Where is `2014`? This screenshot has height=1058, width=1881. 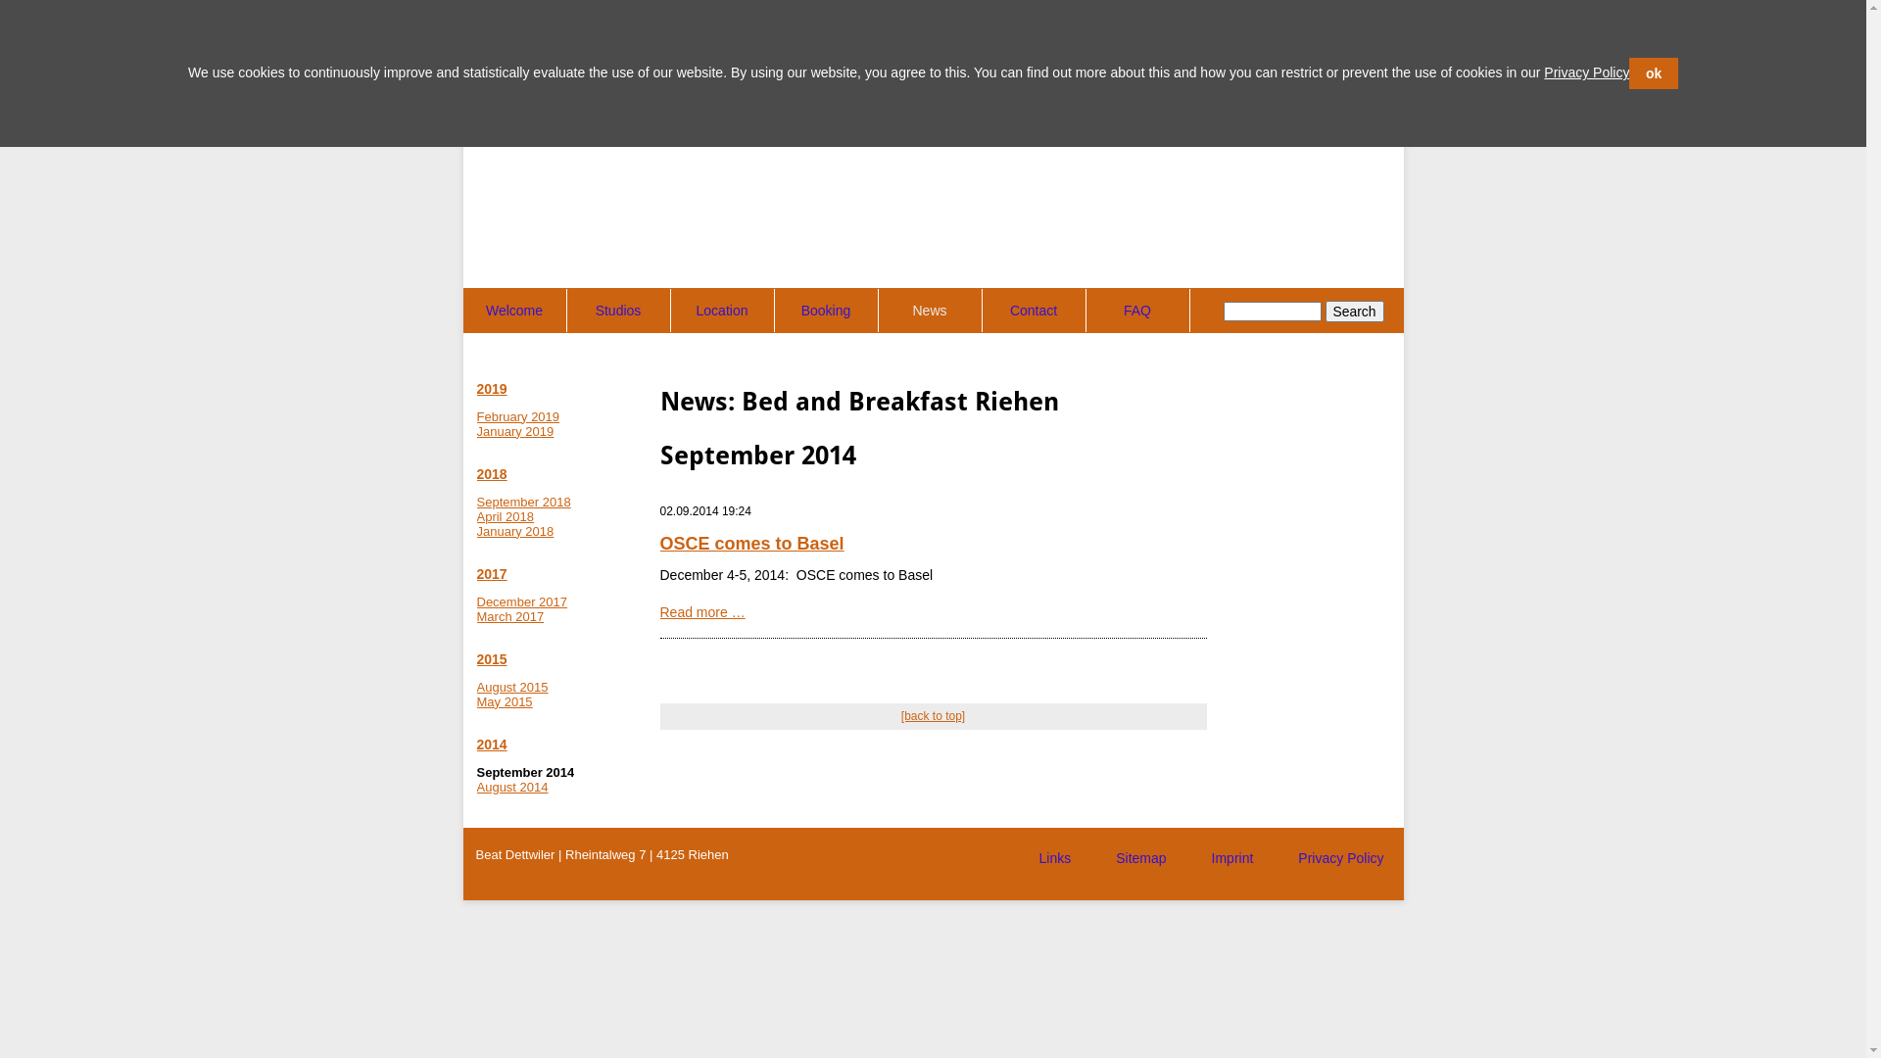
2014 is located at coordinates (492, 745).